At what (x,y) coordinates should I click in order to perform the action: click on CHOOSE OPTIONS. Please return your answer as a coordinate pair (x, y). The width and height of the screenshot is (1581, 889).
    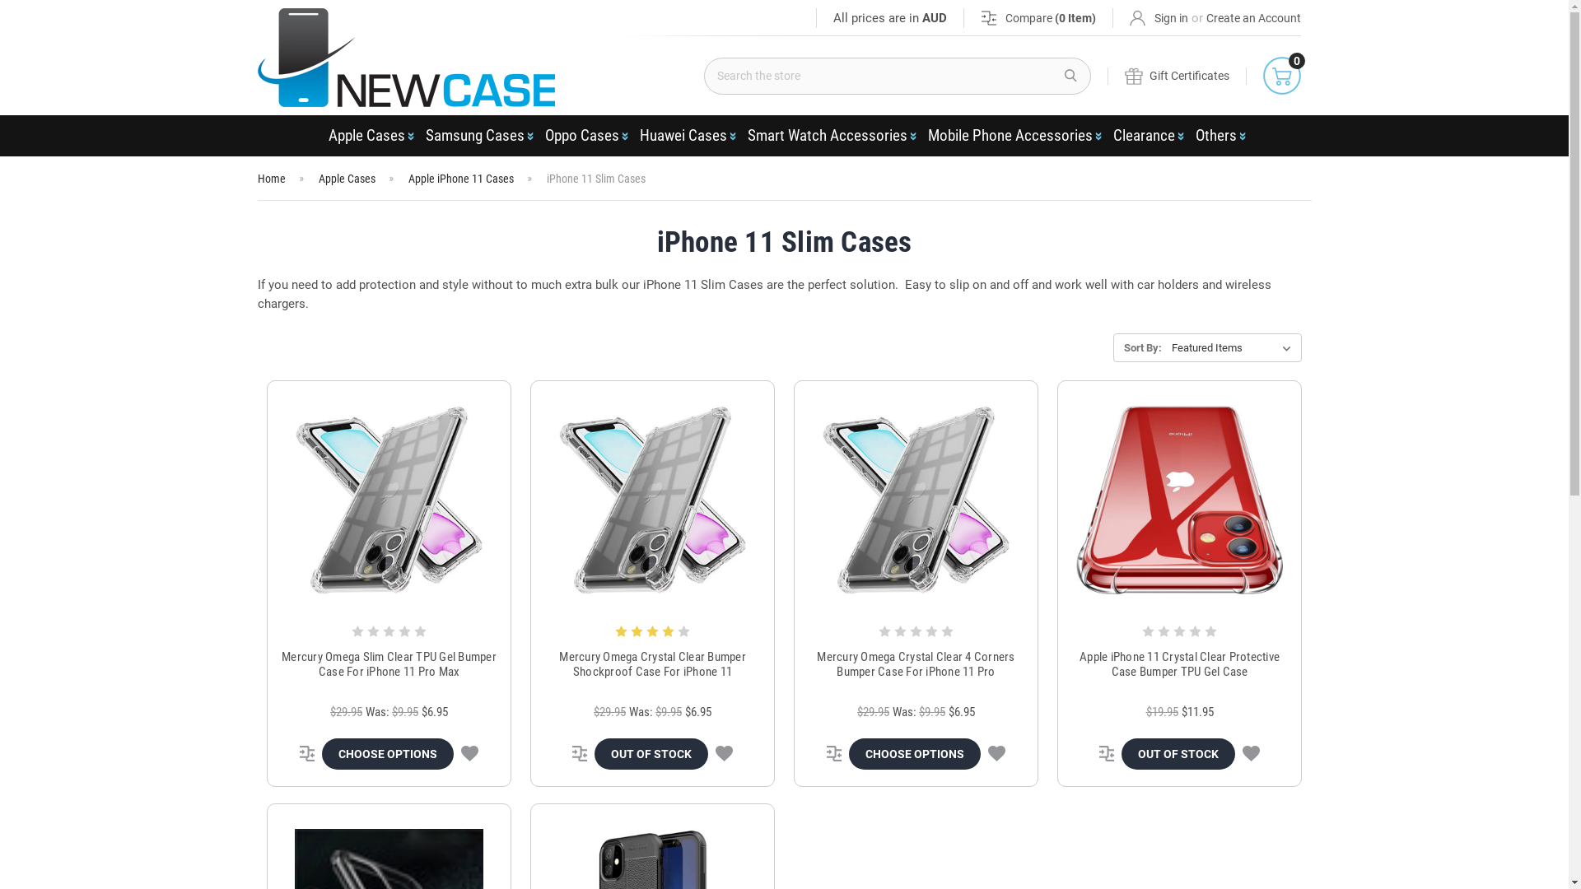
    Looking at the image, I should click on (388, 754).